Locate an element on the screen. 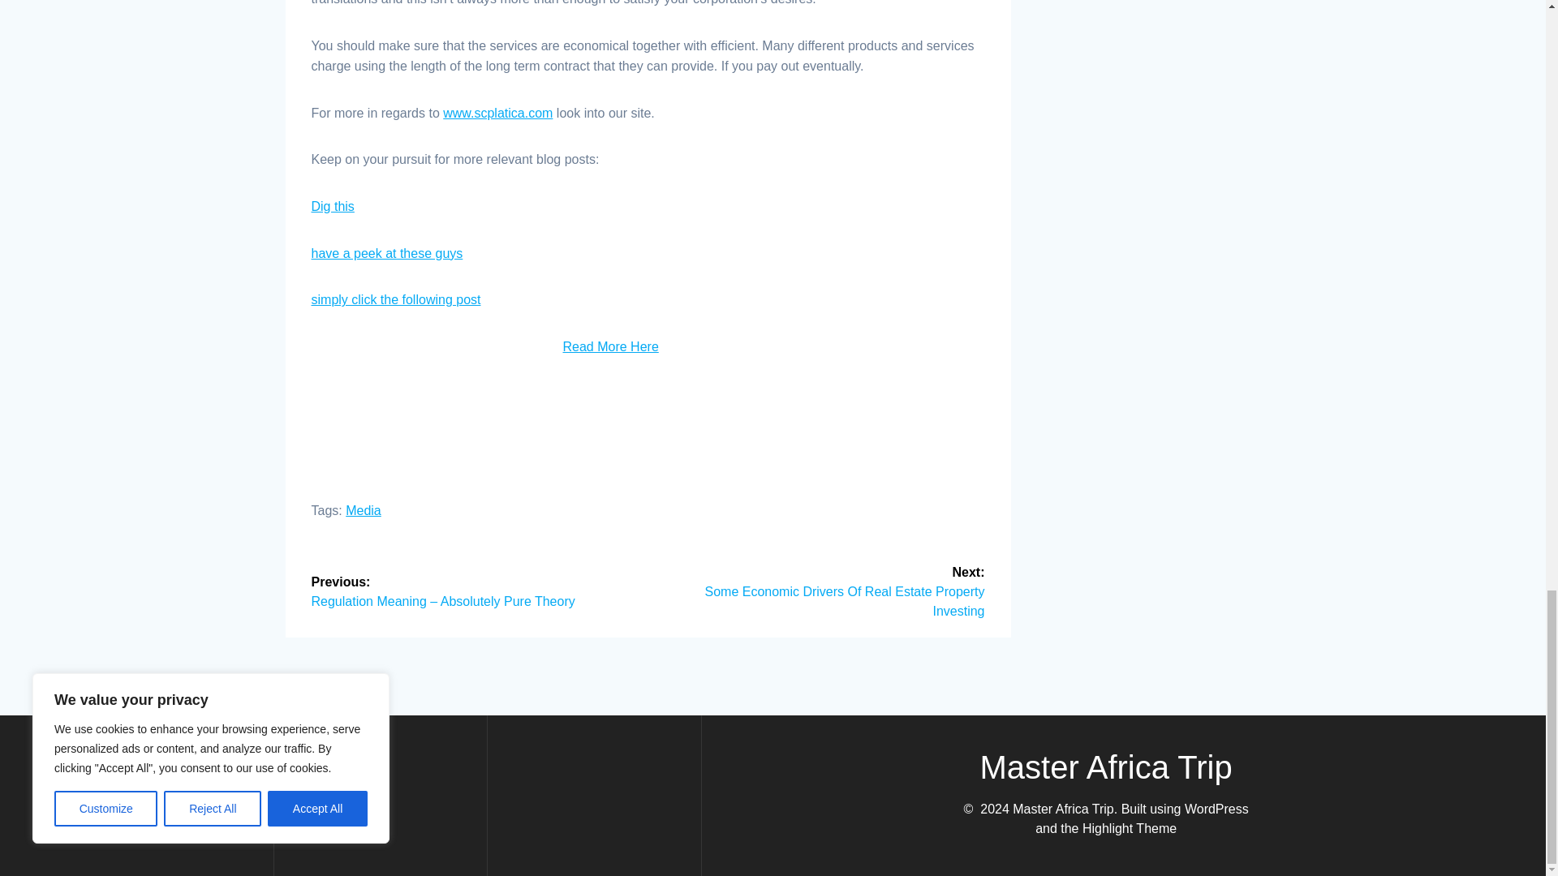 The image size is (1558, 876). simply click the following post is located at coordinates (396, 299).